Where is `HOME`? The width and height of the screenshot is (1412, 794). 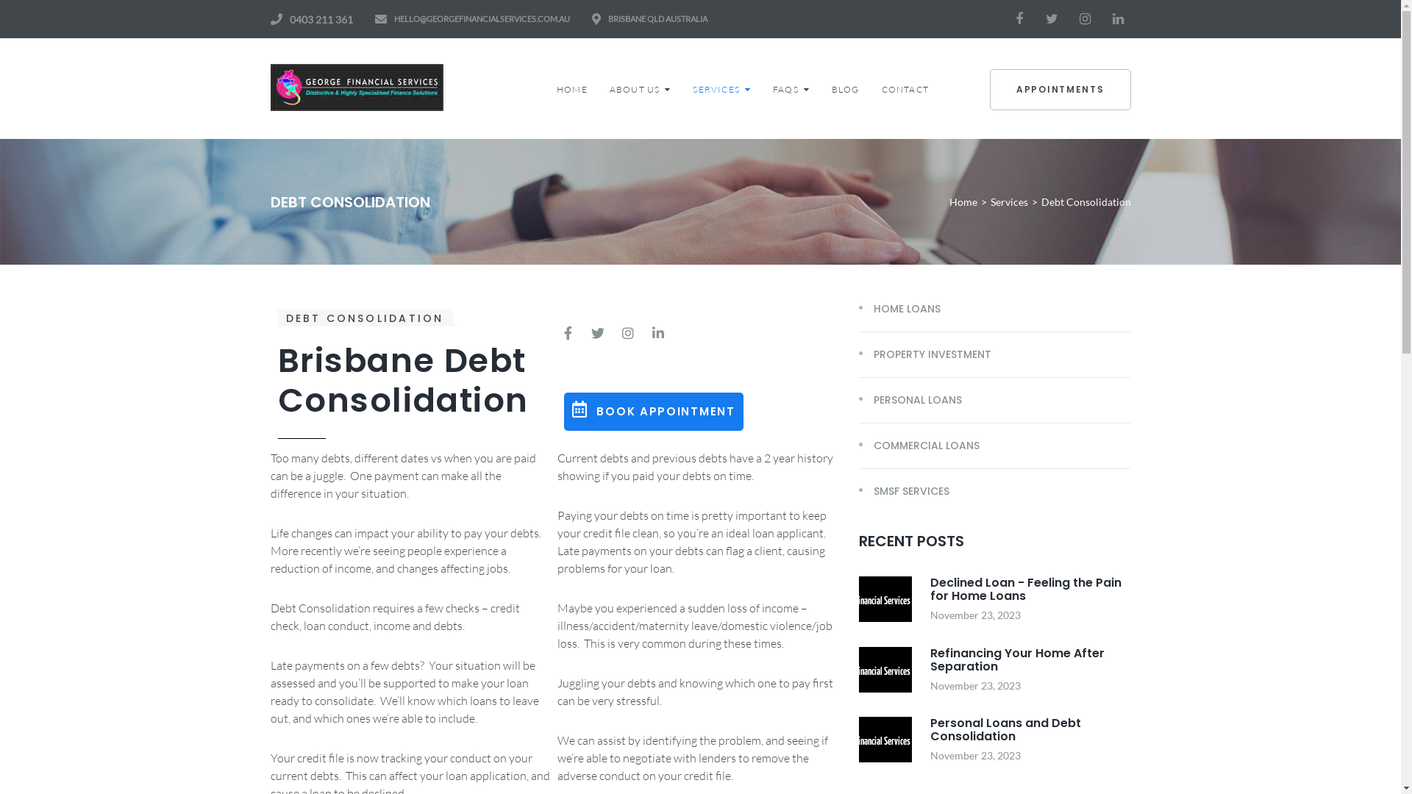 HOME is located at coordinates (572, 89).